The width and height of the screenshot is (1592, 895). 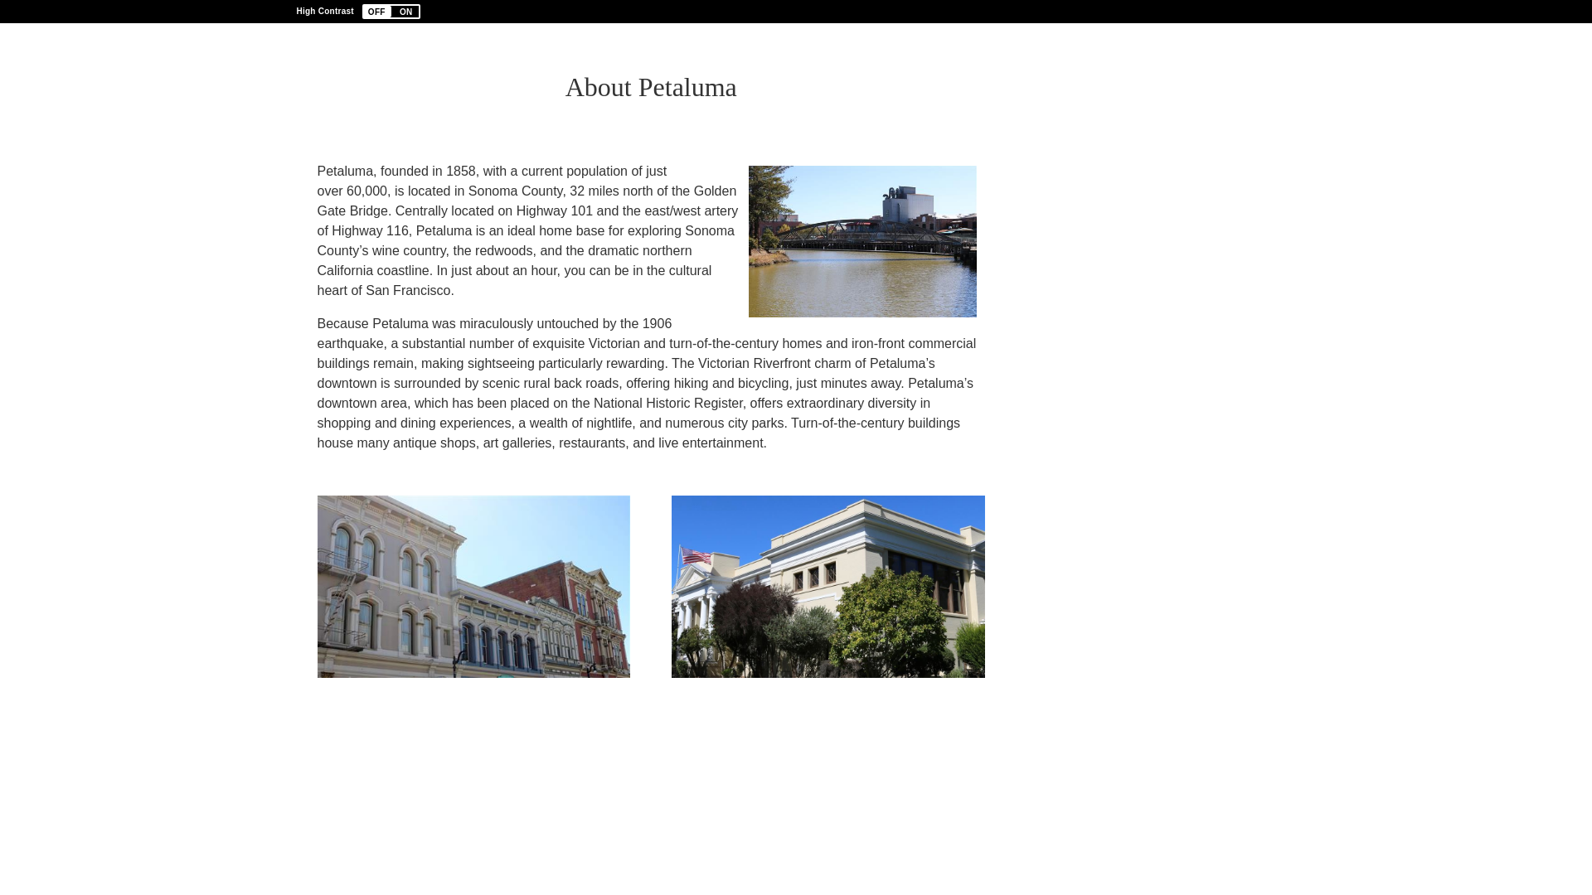 I want to click on Old District Office, so click(x=828, y=587).